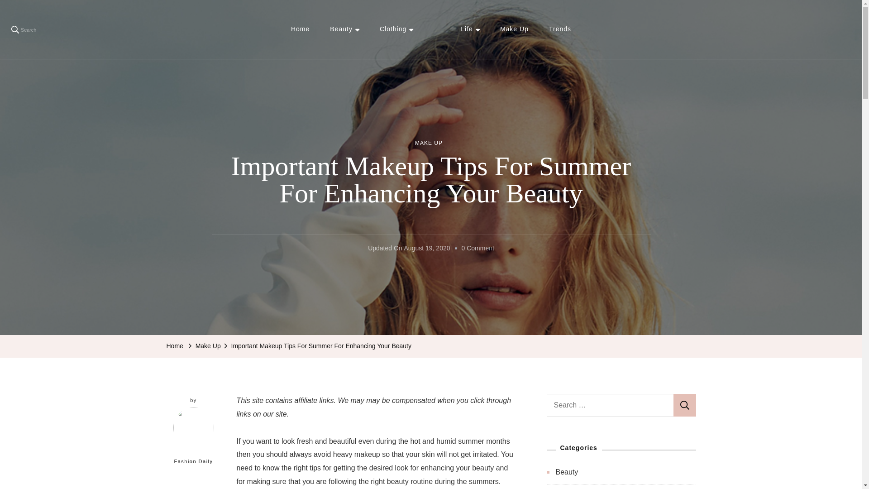 The height and width of the screenshot is (489, 869). I want to click on The Fashion Daily, so click(489, 42).